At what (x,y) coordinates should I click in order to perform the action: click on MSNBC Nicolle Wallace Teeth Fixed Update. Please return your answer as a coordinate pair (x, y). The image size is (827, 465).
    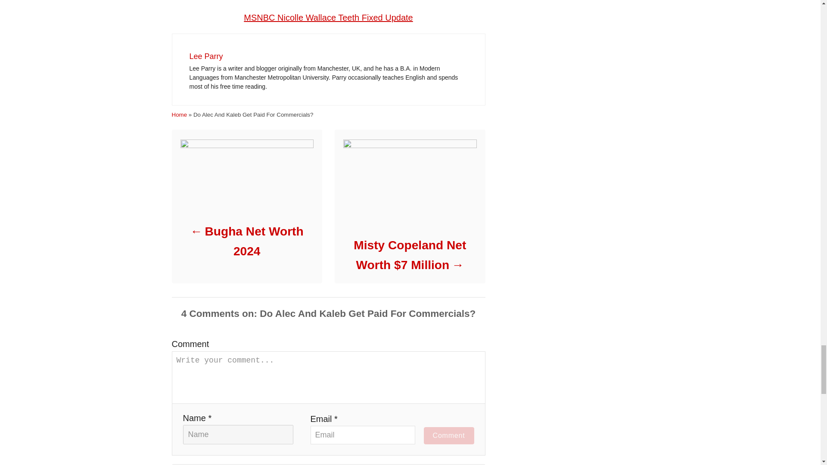
    Looking at the image, I should click on (328, 17).